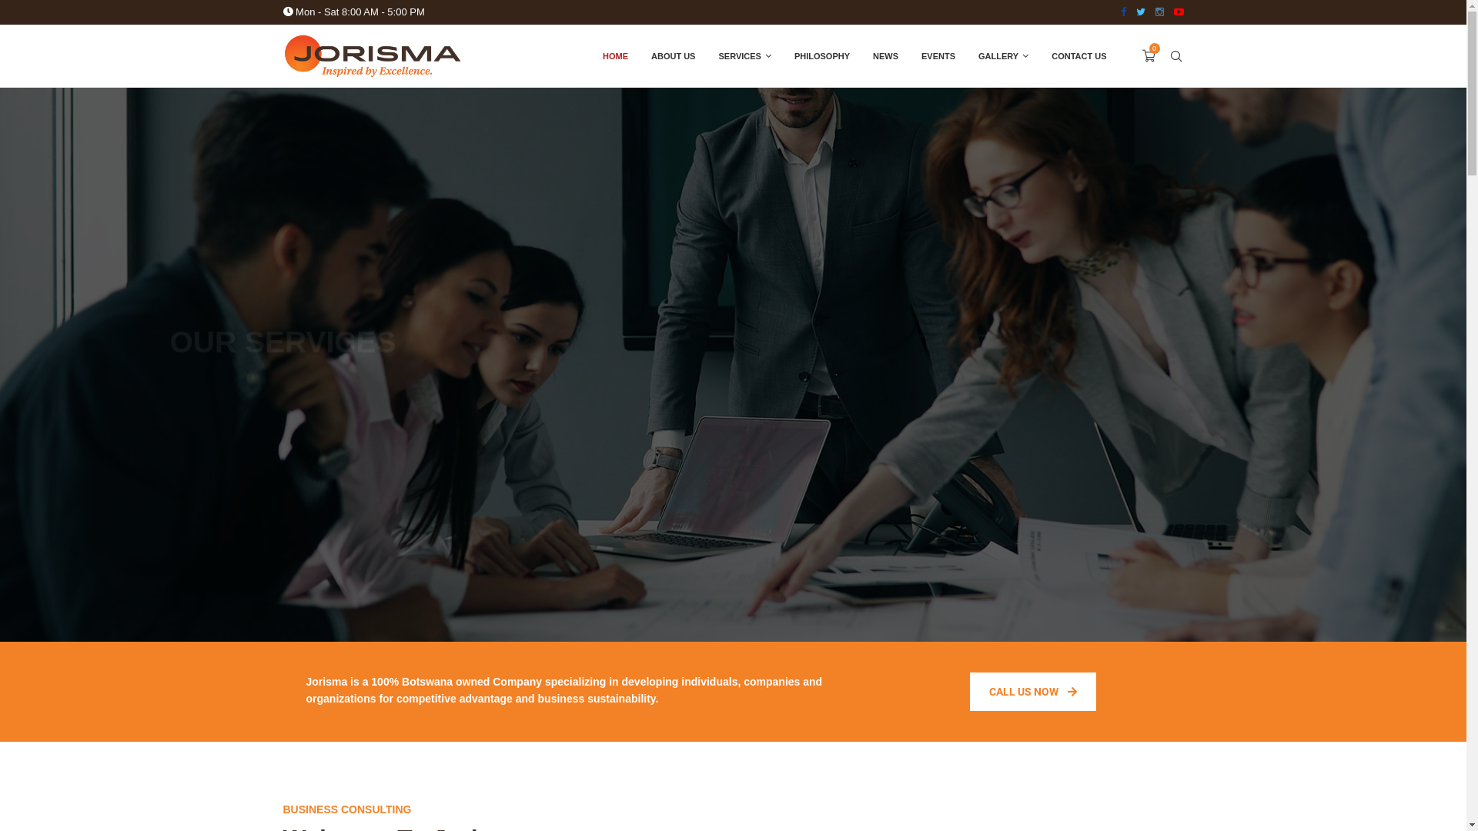  Describe the element at coordinates (938, 56) in the screenshot. I see `EVENTS` at that location.